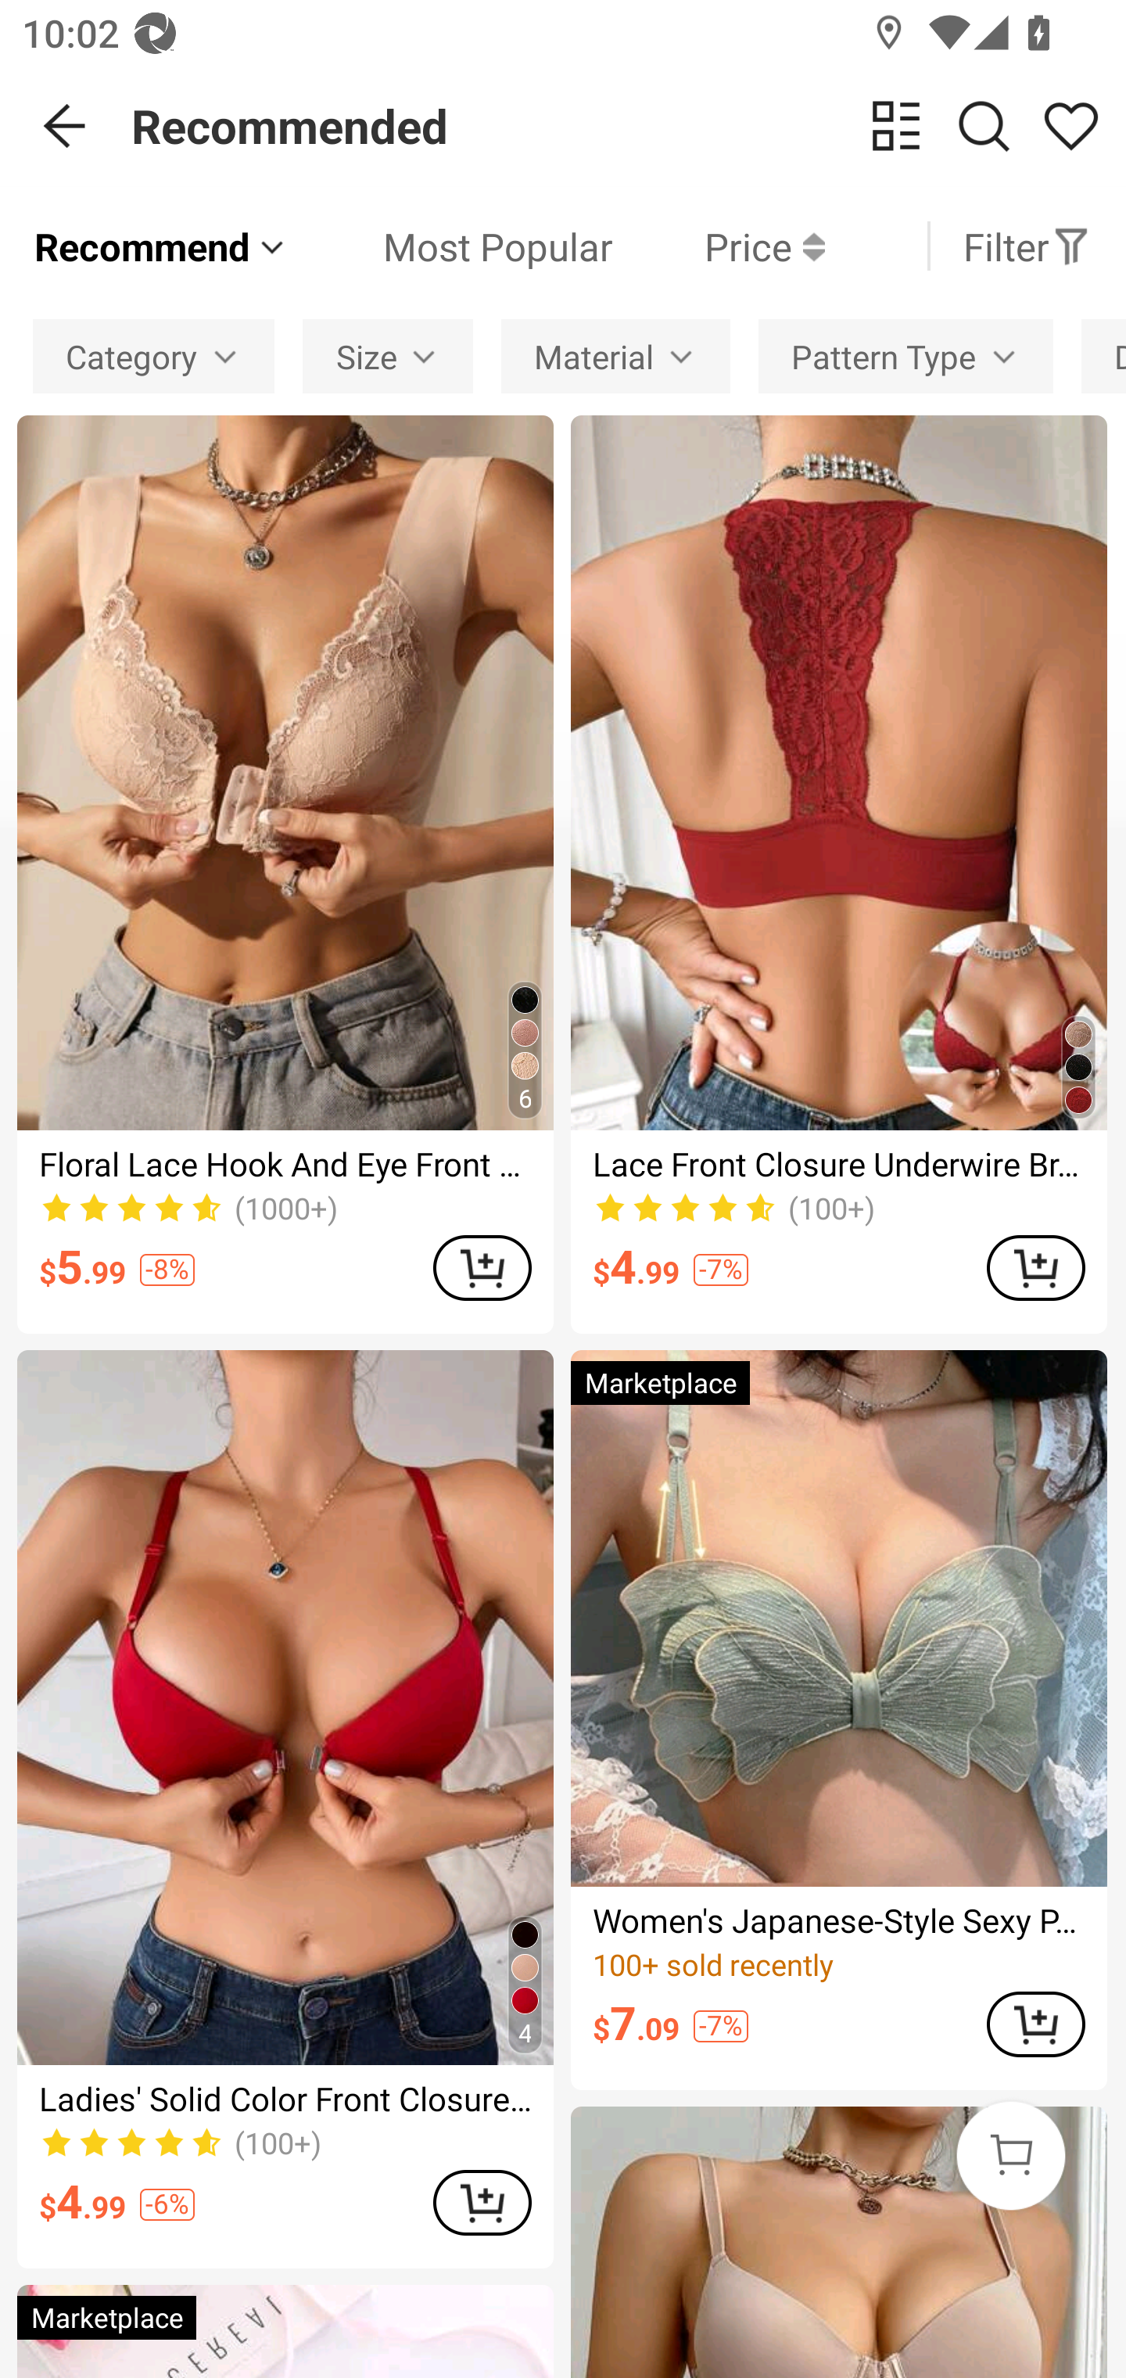 The height and width of the screenshot is (2378, 1126). Describe the element at coordinates (388, 355) in the screenshot. I see `Size` at that location.